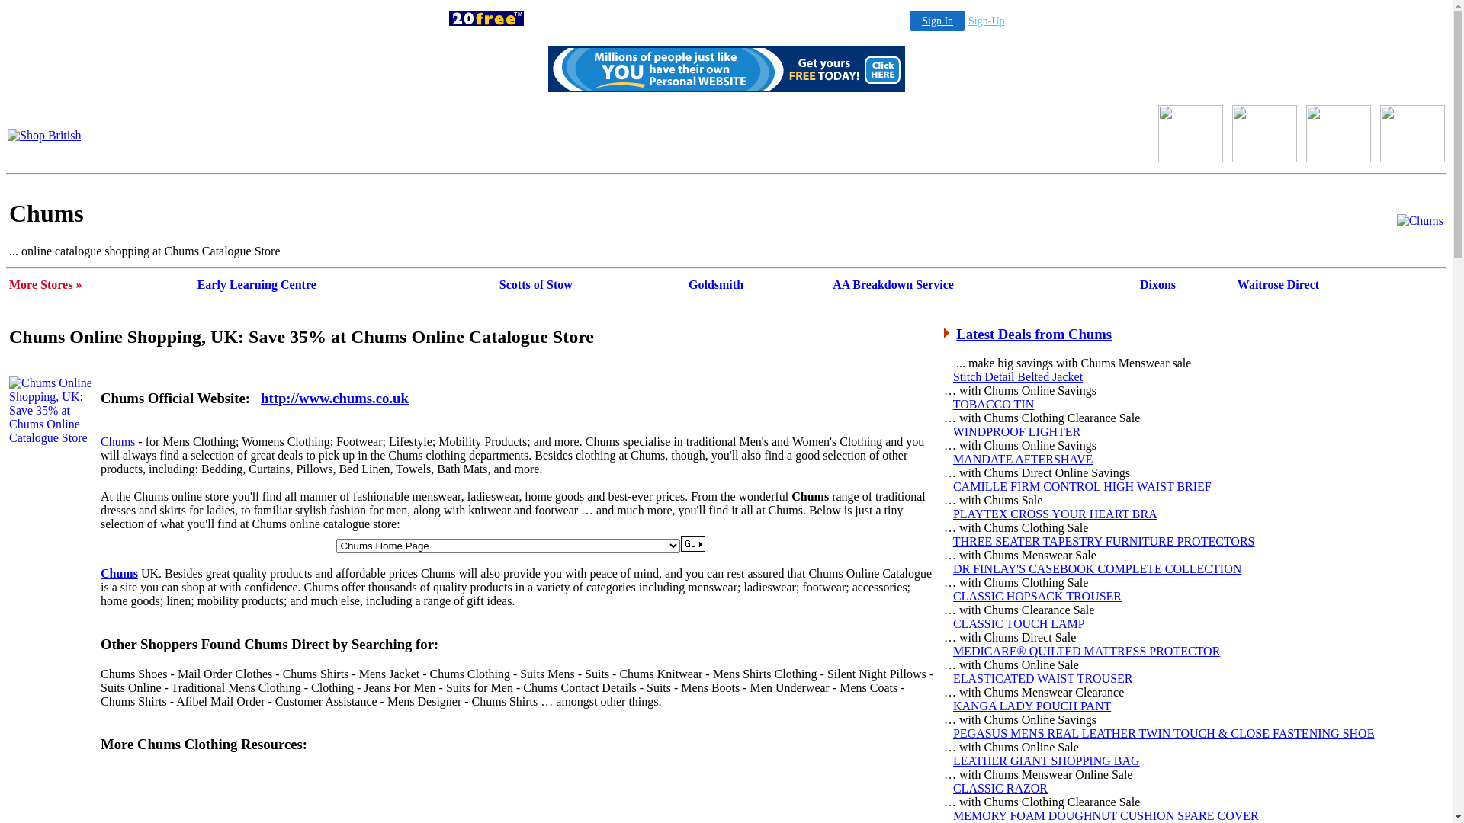 The width and height of the screenshot is (1464, 823). I want to click on MEMORY FOAM DOUGHNUT CUSHION SPARE COVER, so click(1106, 815).